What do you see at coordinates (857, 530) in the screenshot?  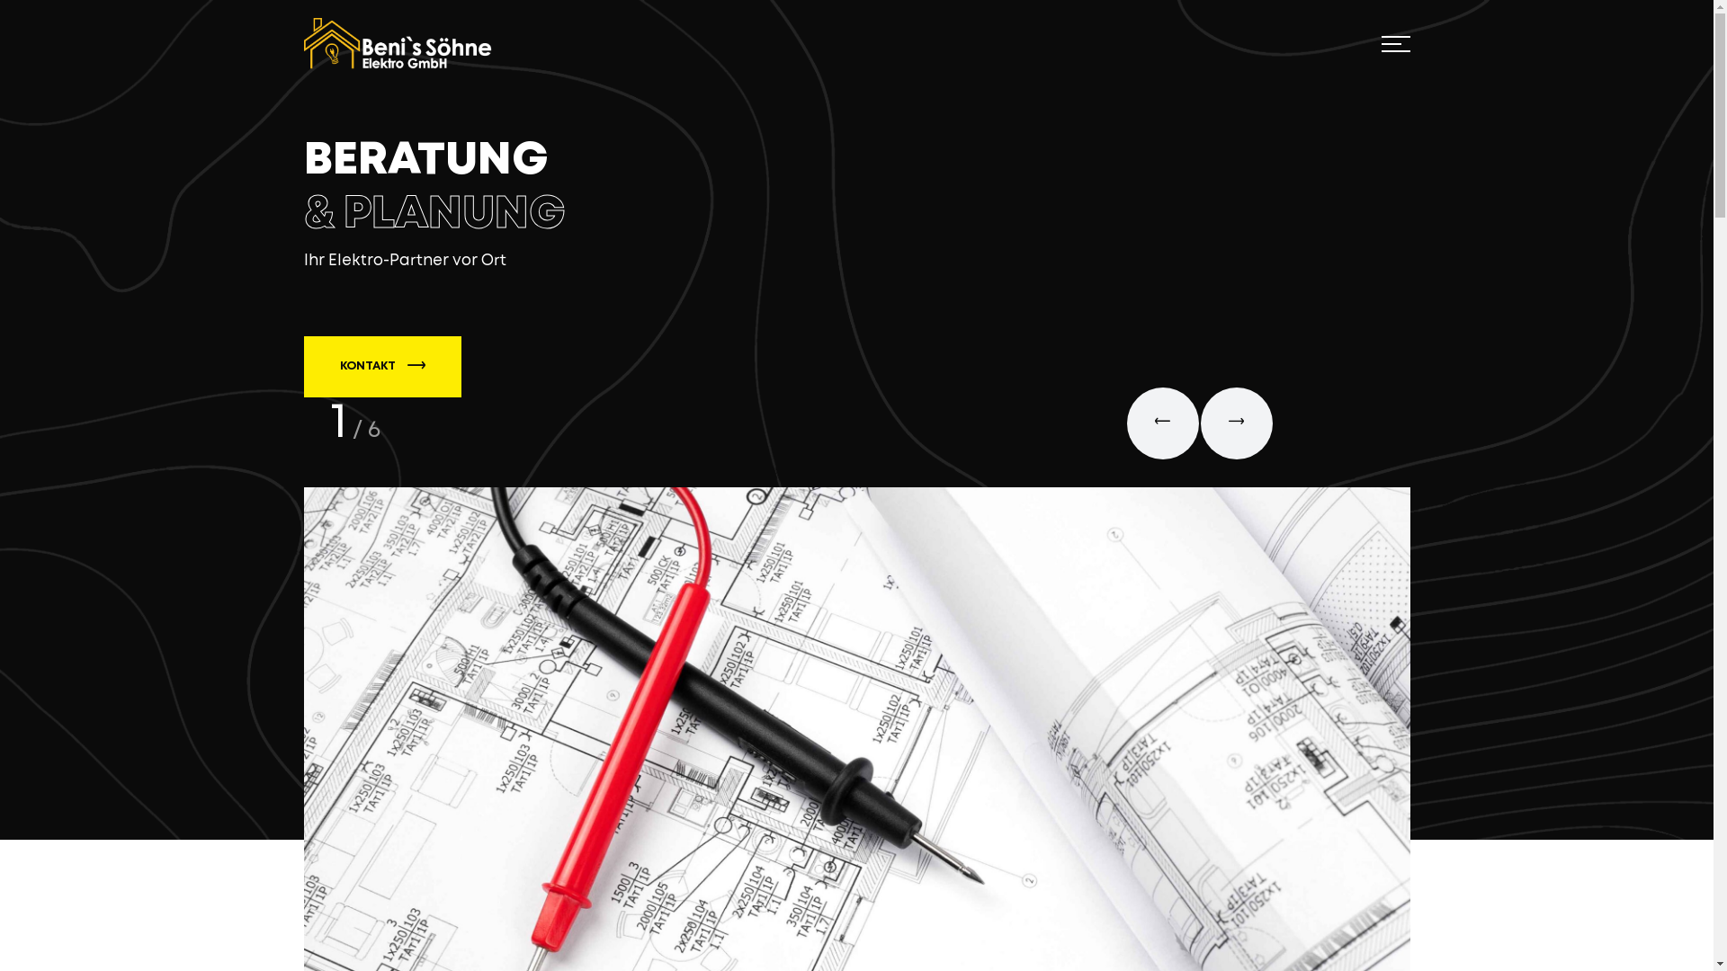 I see `SEARCH` at bounding box center [857, 530].